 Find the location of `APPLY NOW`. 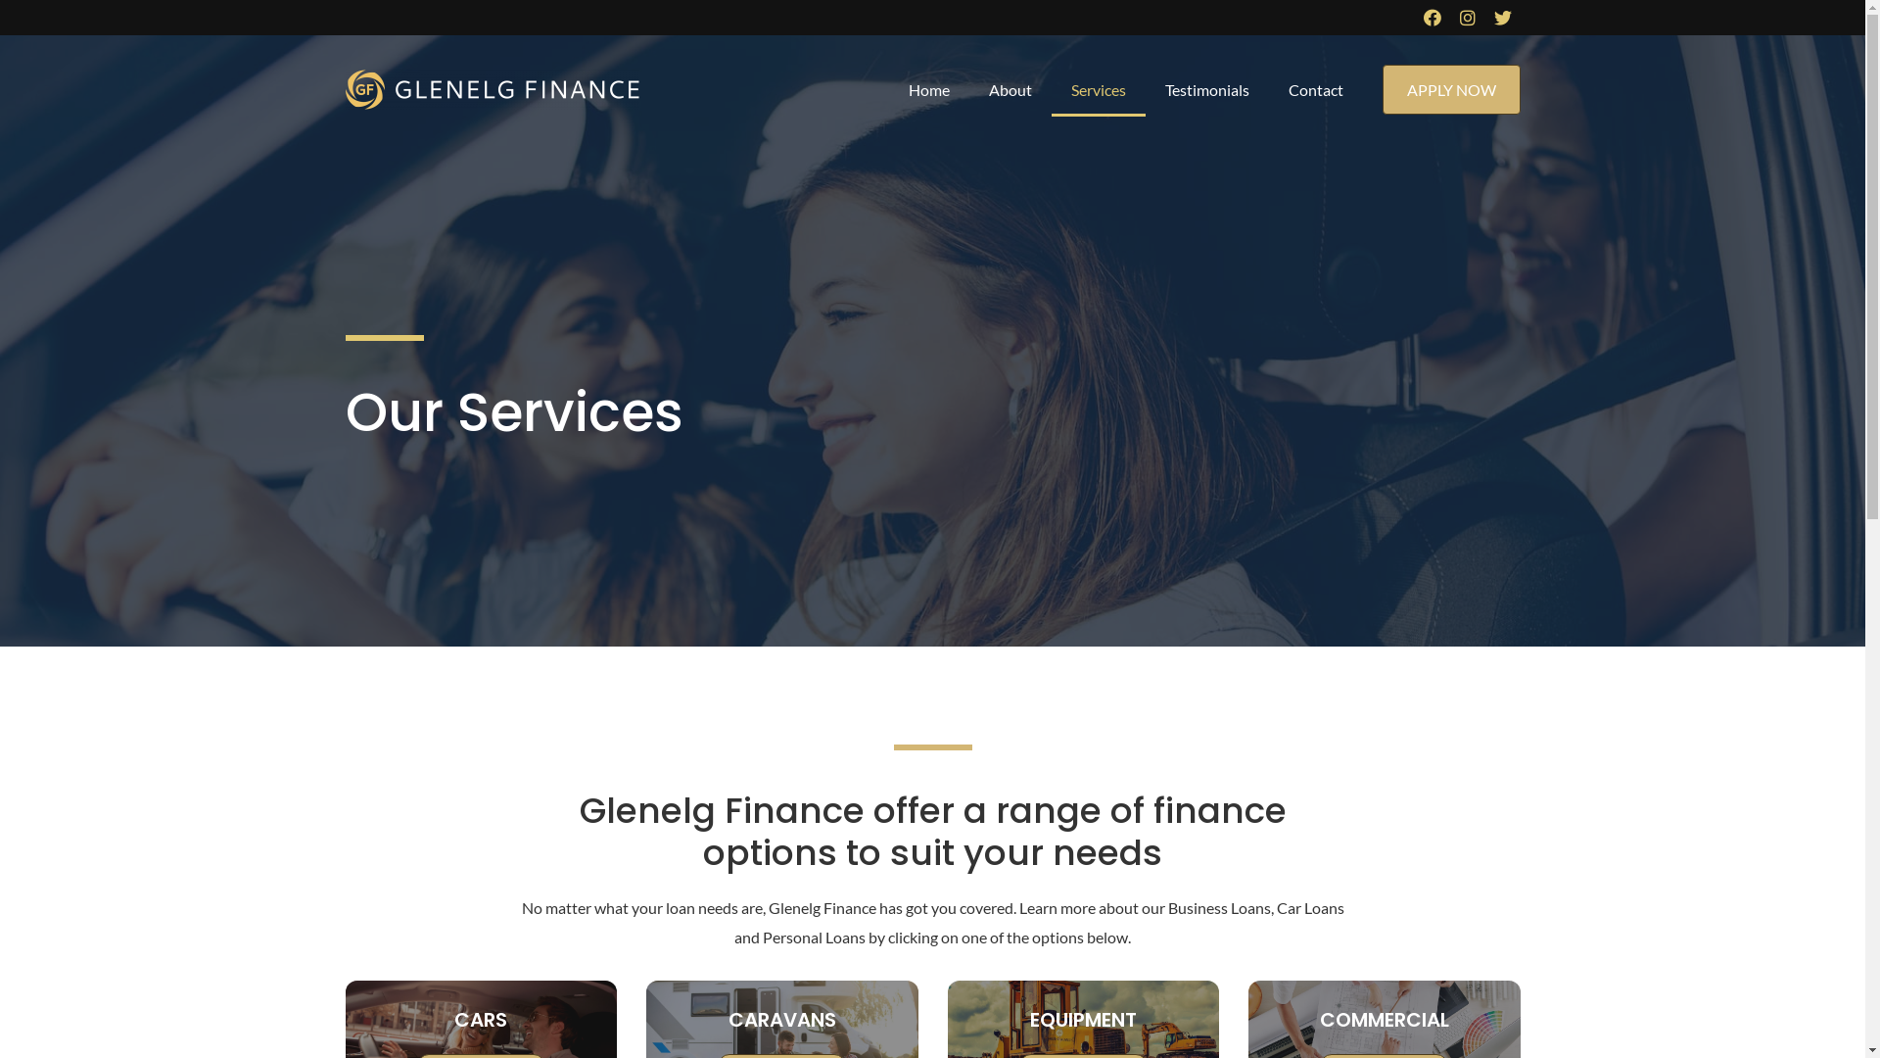

APPLY NOW is located at coordinates (1451, 90).